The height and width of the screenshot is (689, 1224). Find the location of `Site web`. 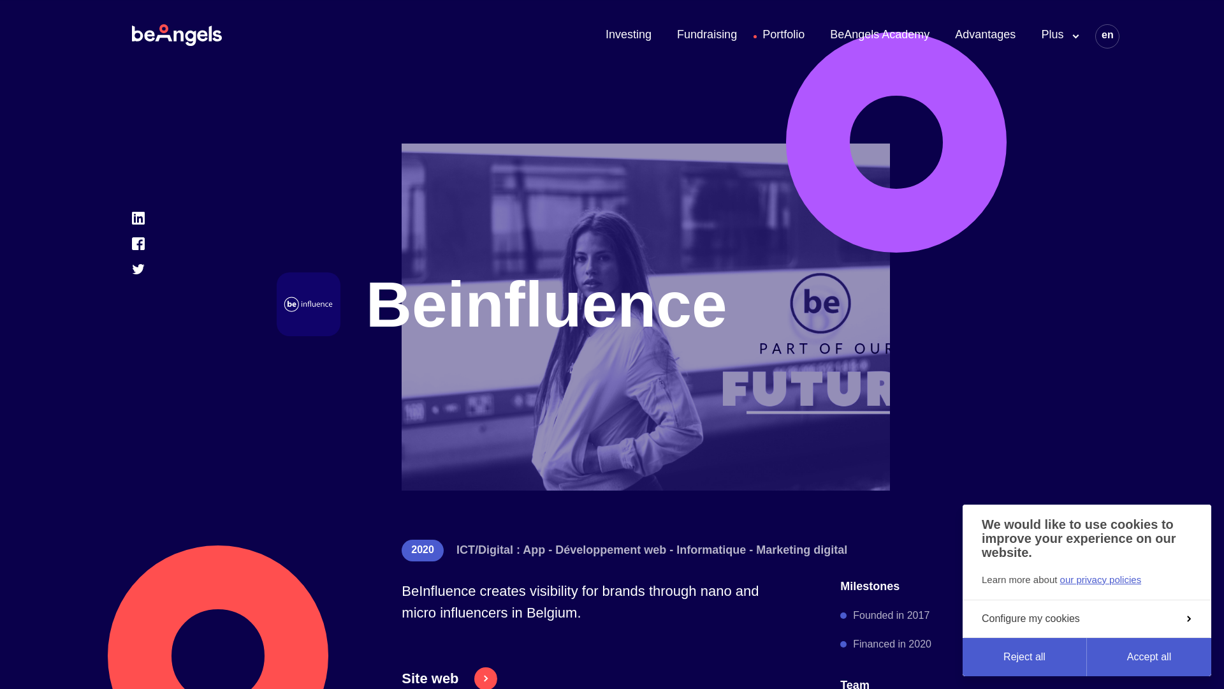

Site web is located at coordinates (449, 675).